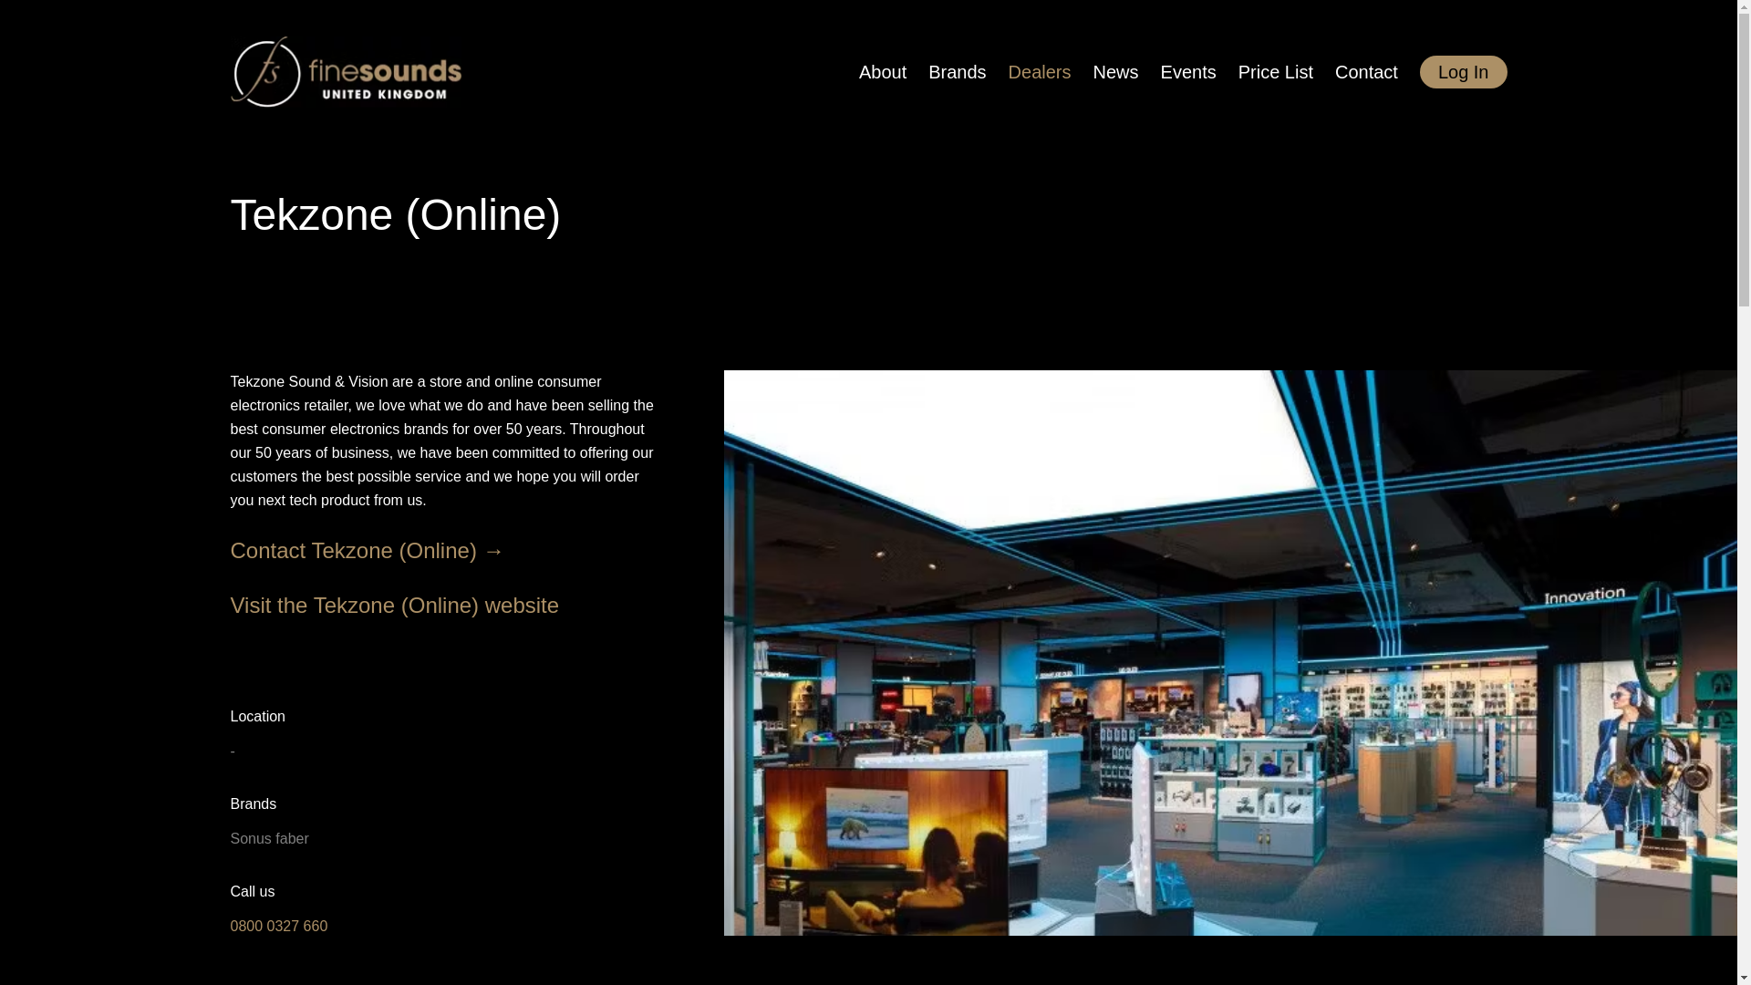 This screenshot has height=985, width=1751. What do you see at coordinates (957, 111) in the screenshot?
I see `Brands` at bounding box center [957, 111].